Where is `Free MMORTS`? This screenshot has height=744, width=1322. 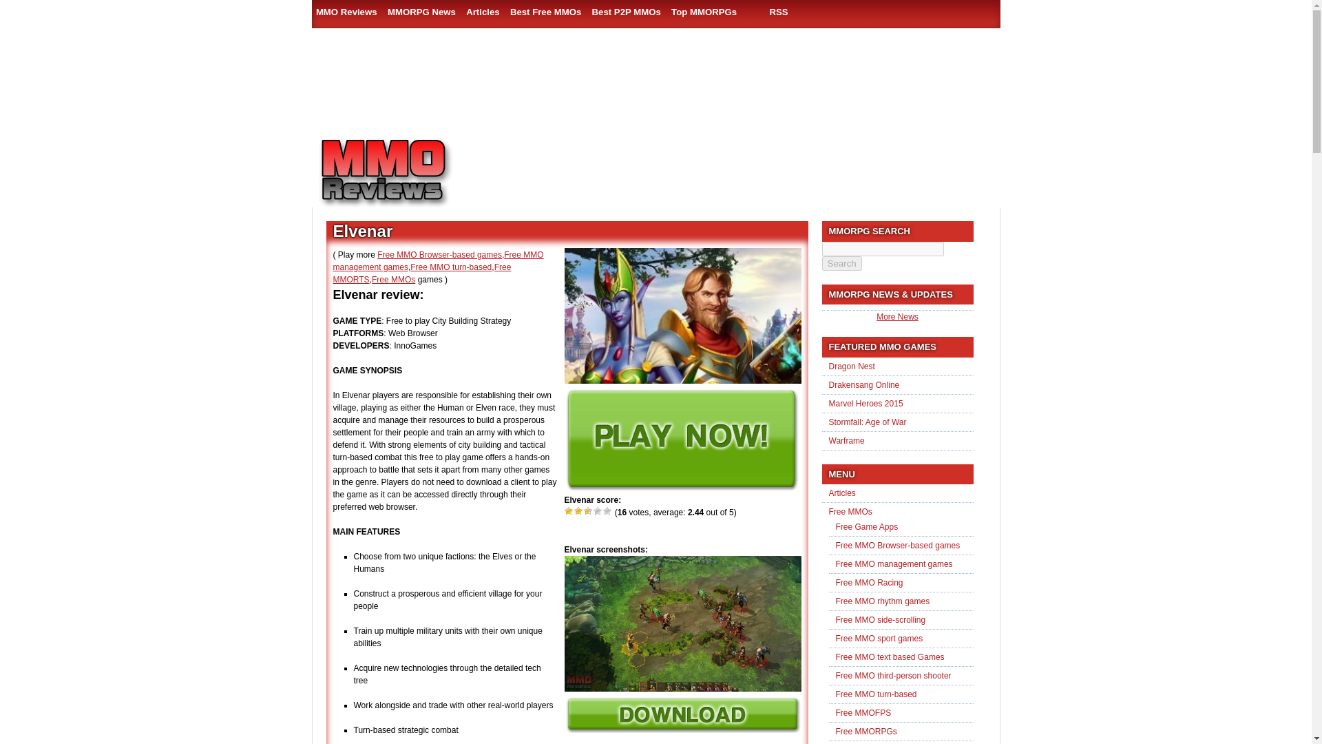 Free MMORTS is located at coordinates (422, 273).